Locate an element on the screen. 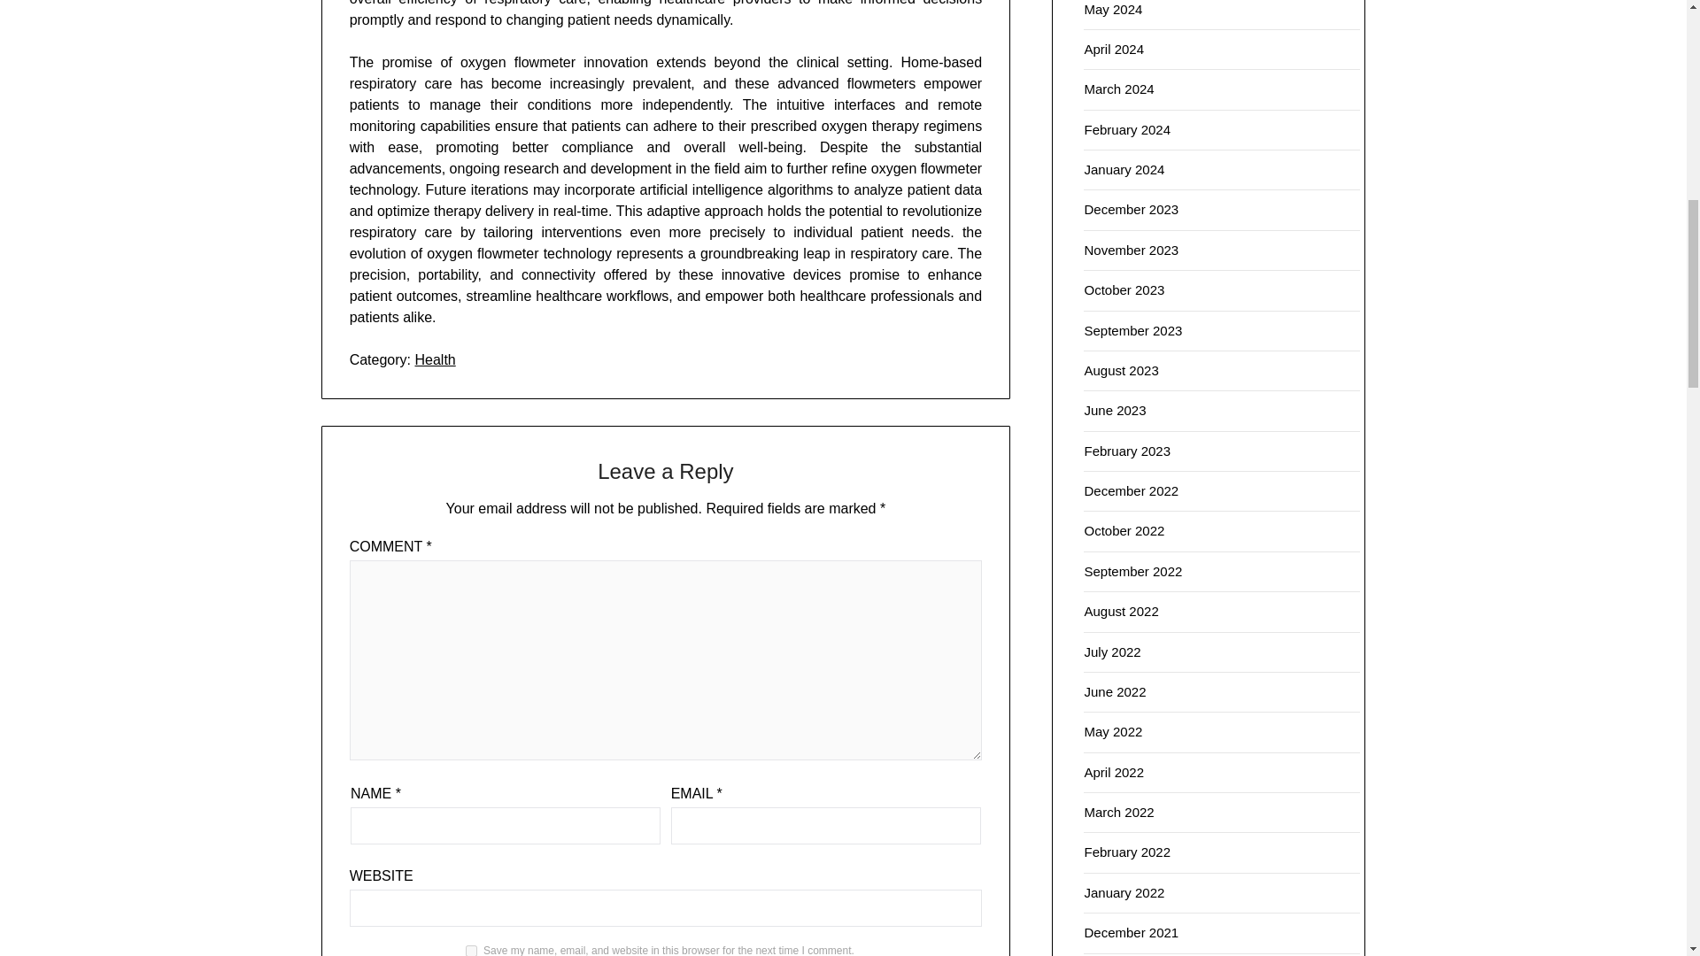 This screenshot has width=1700, height=956. Health is located at coordinates (435, 359).